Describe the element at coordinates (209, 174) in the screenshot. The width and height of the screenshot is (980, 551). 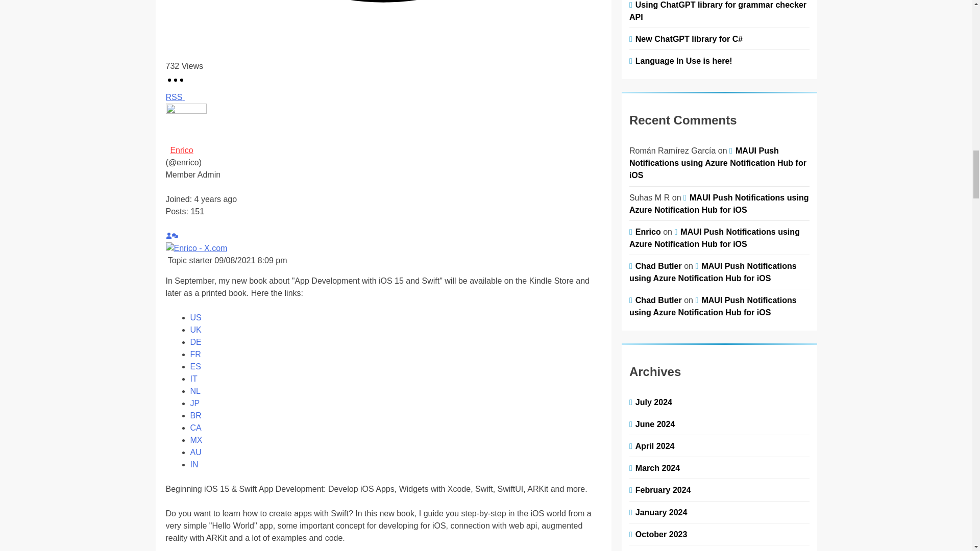
I see `Usergroup` at that location.